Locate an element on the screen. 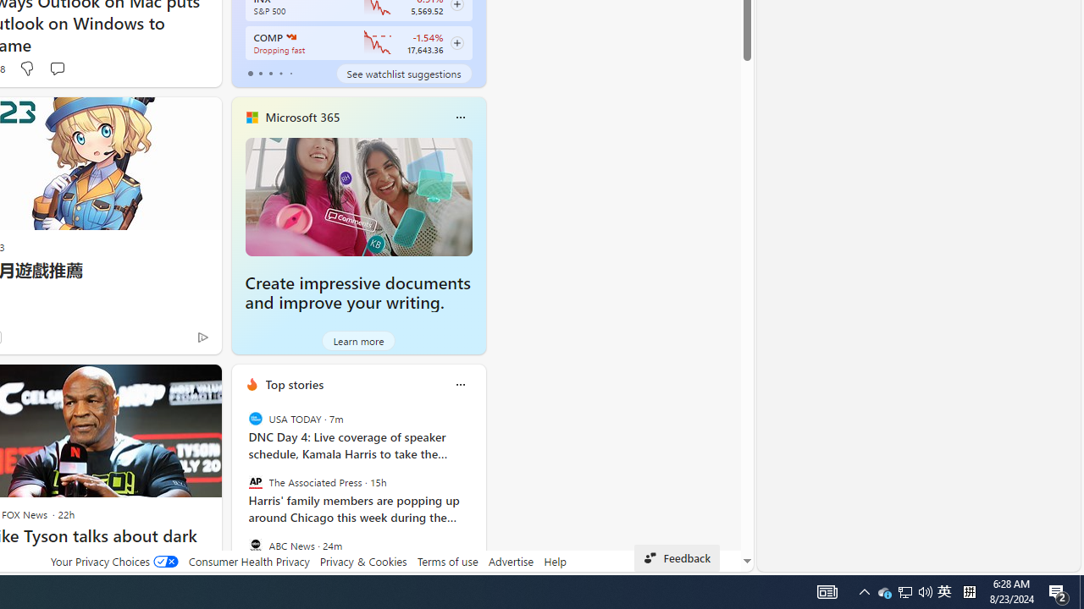  Ad Choice is located at coordinates (202, 337).